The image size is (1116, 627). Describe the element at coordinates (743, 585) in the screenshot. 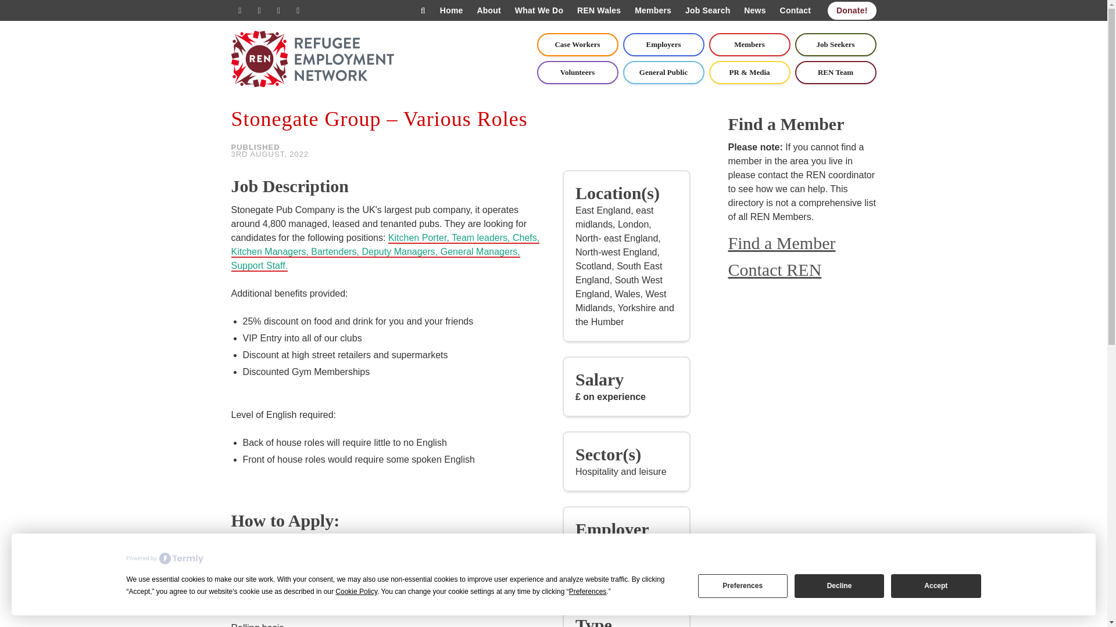

I see `Preferences` at that location.